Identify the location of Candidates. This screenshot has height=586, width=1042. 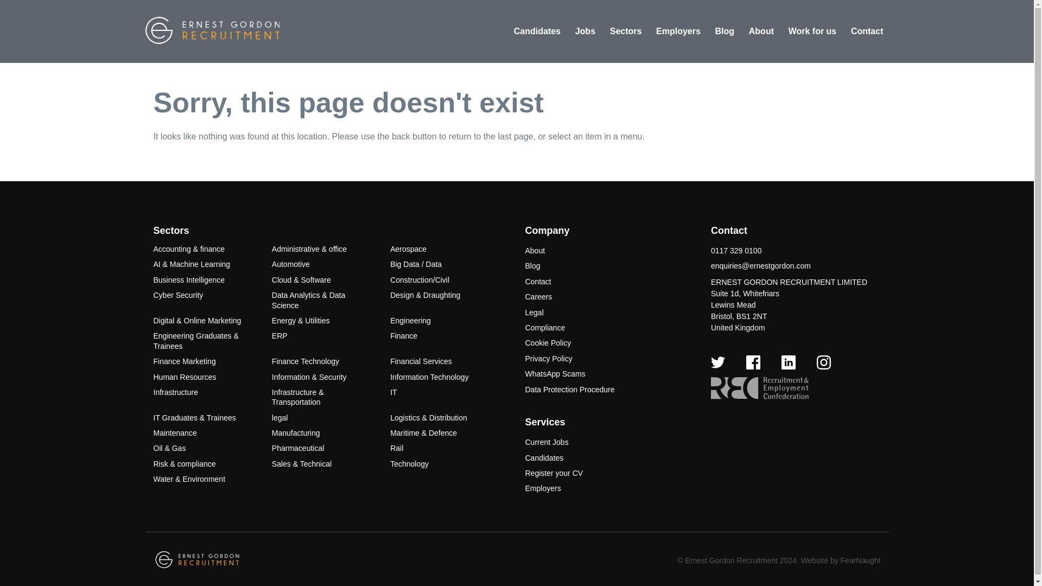
(537, 31).